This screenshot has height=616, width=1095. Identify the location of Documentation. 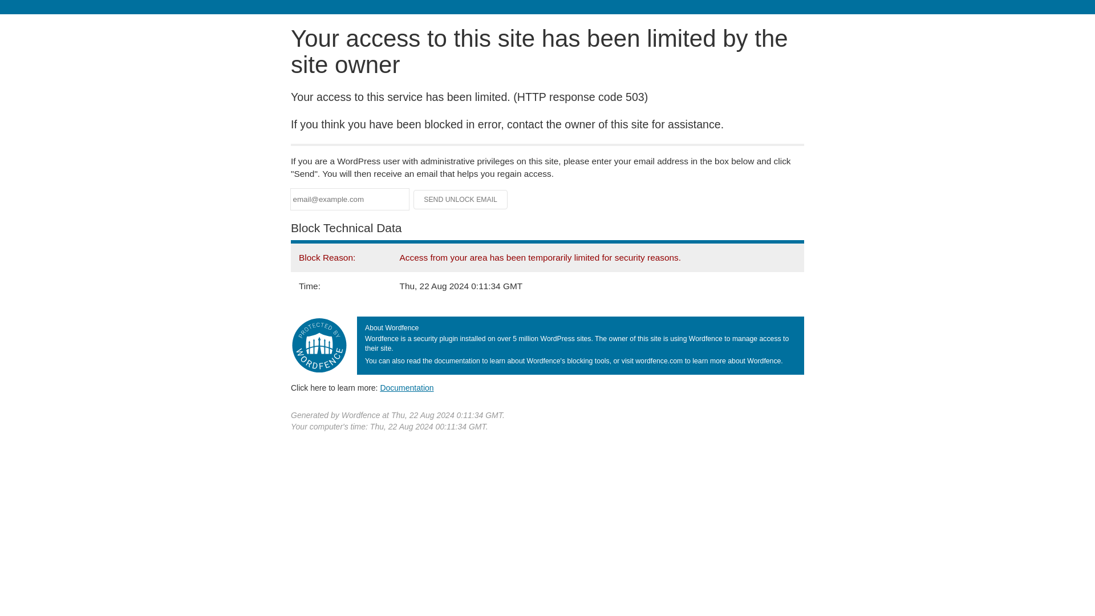
(407, 387).